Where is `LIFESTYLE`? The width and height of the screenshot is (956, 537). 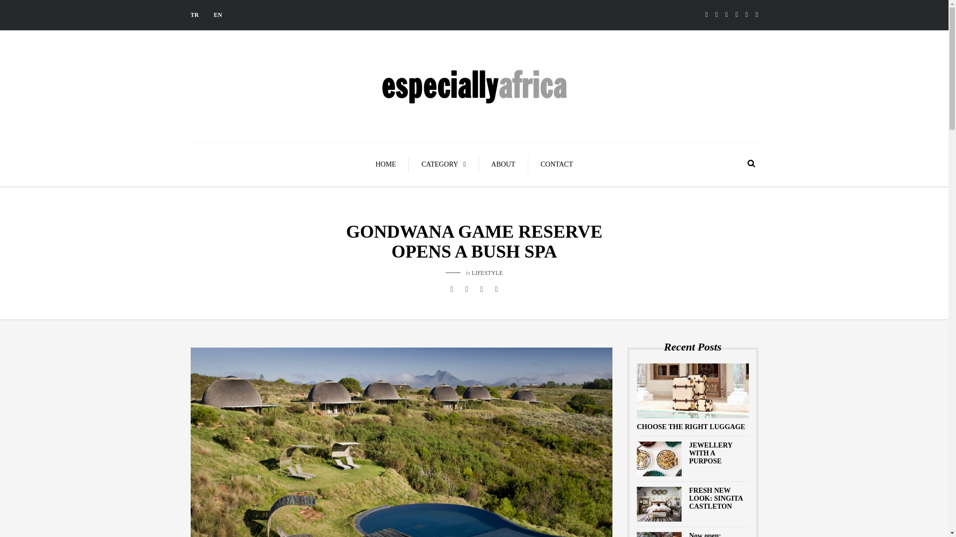
LIFESTYLE is located at coordinates (487, 273).